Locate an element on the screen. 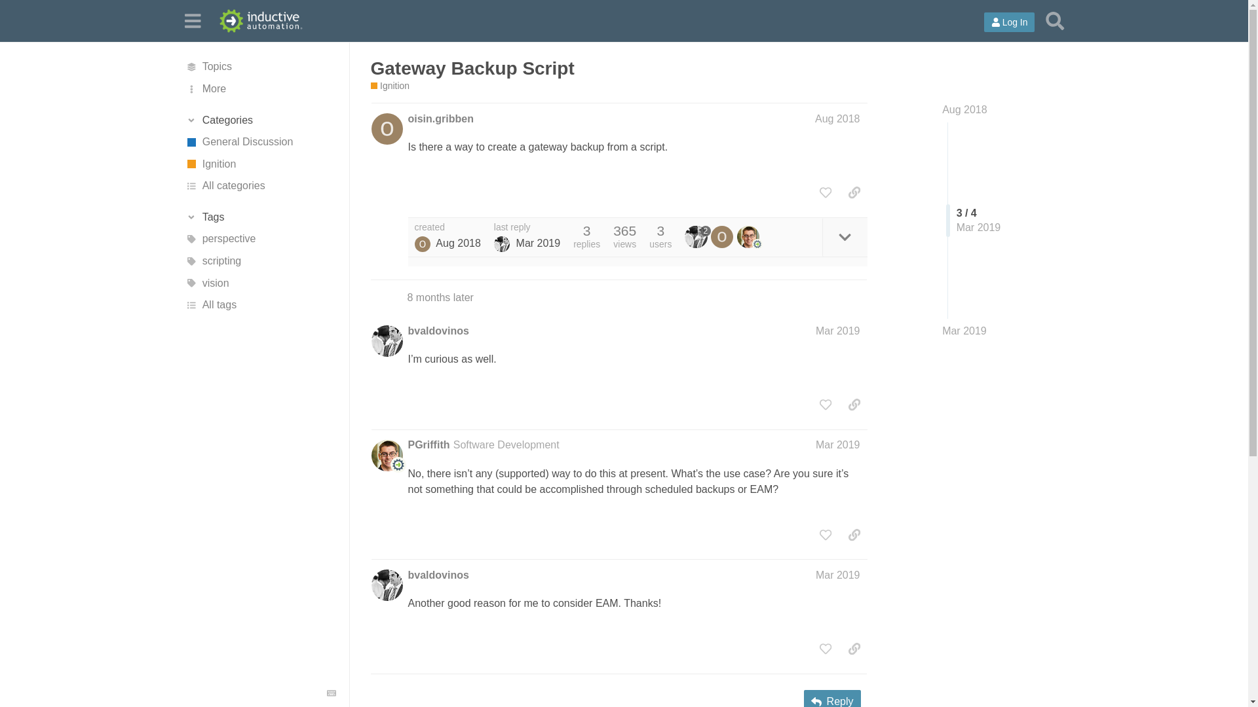  last reply is located at coordinates (527, 228).